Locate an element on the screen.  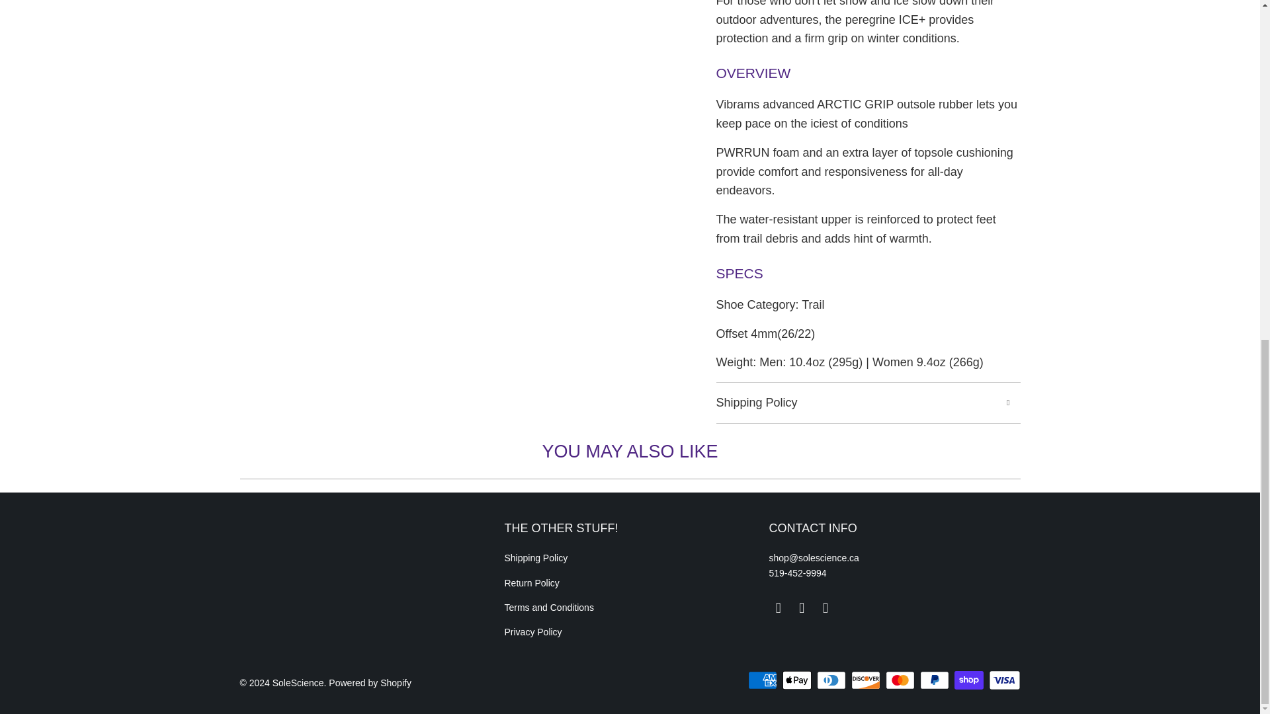
Shop Pay is located at coordinates (970, 680).